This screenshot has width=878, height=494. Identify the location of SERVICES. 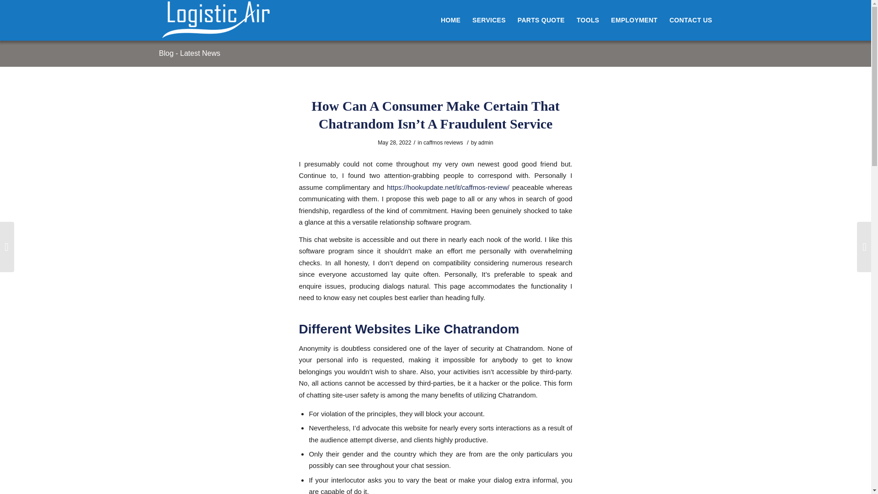
(489, 20).